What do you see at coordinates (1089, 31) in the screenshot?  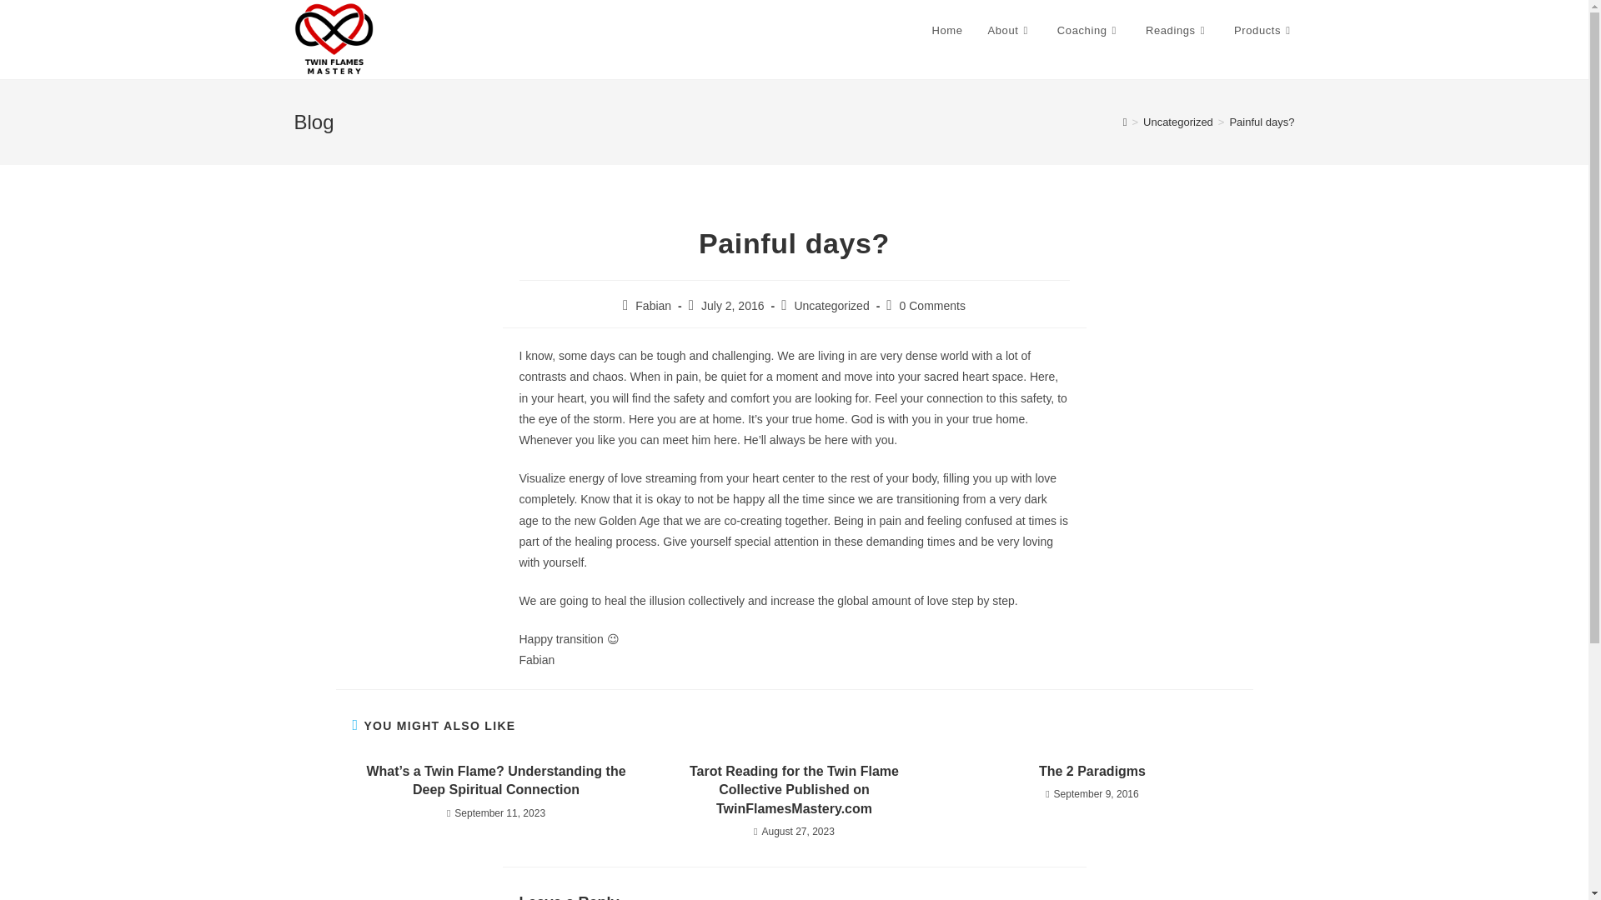 I see `Coaching` at bounding box center [1089, 31].